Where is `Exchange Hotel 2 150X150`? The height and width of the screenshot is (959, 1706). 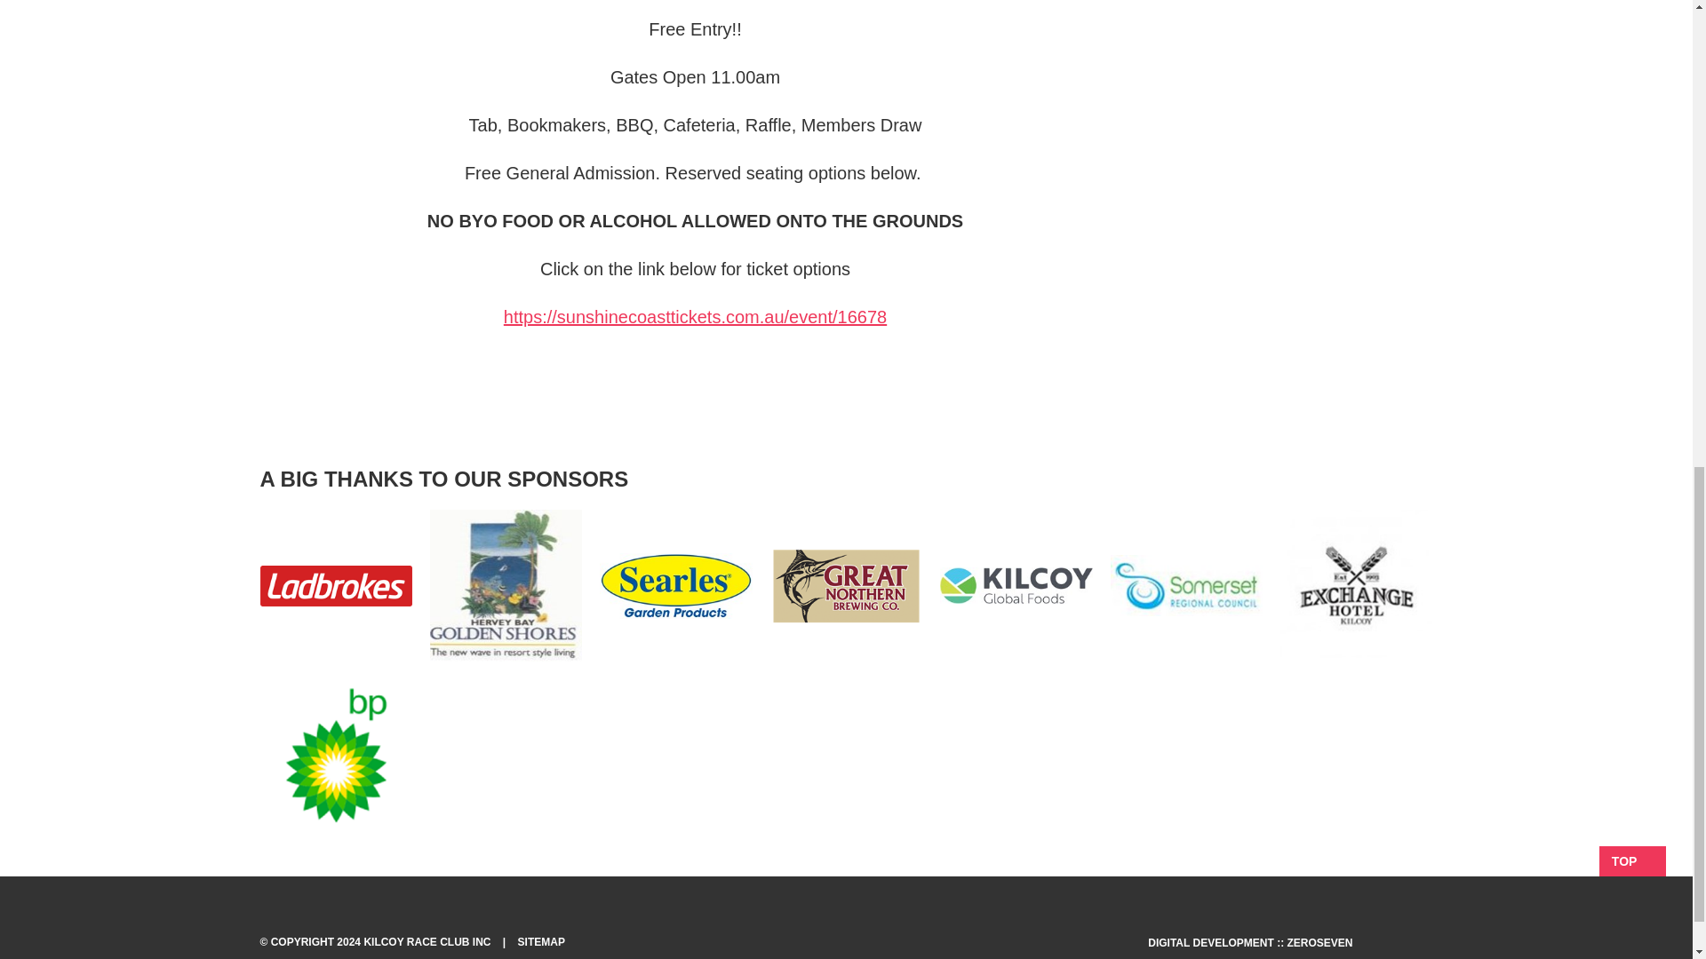 Exchange Hotel 2 150X150 is located at coordinates (1356, 585).